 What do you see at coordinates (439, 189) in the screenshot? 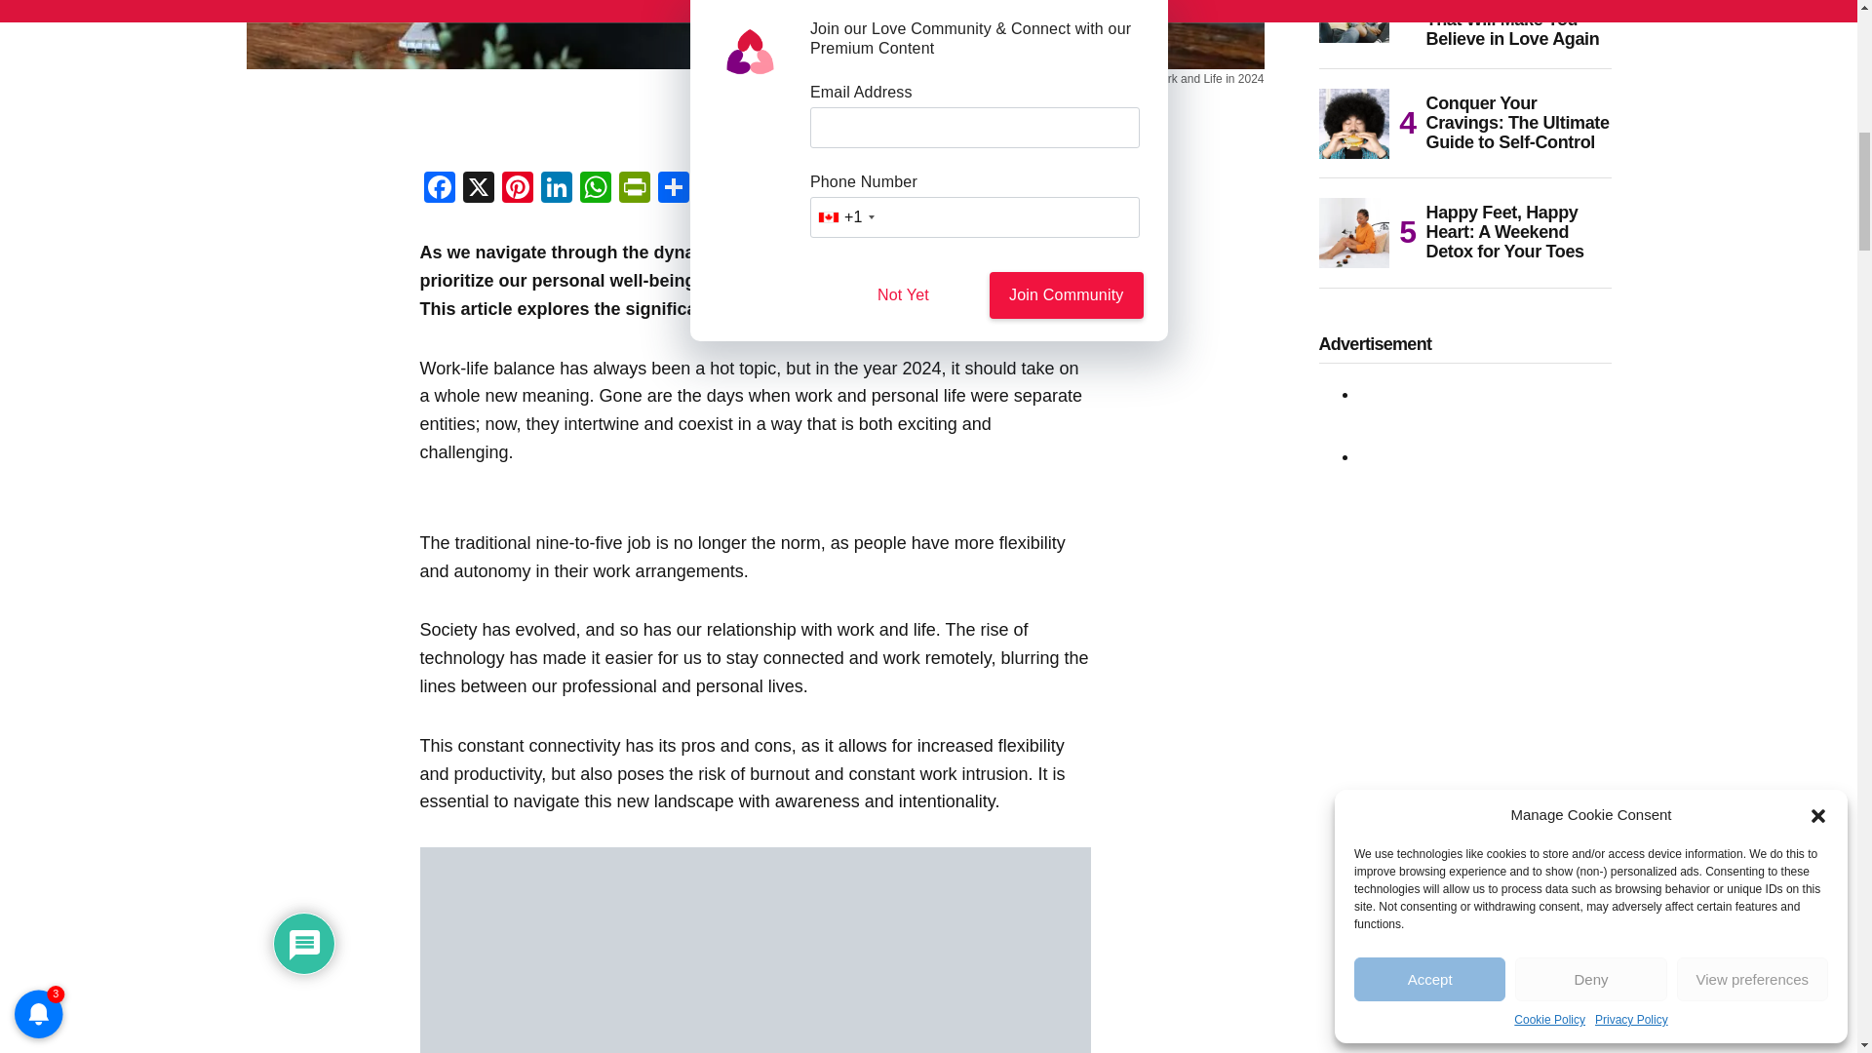
I see `Facebook` at bounding box center [439, 189].